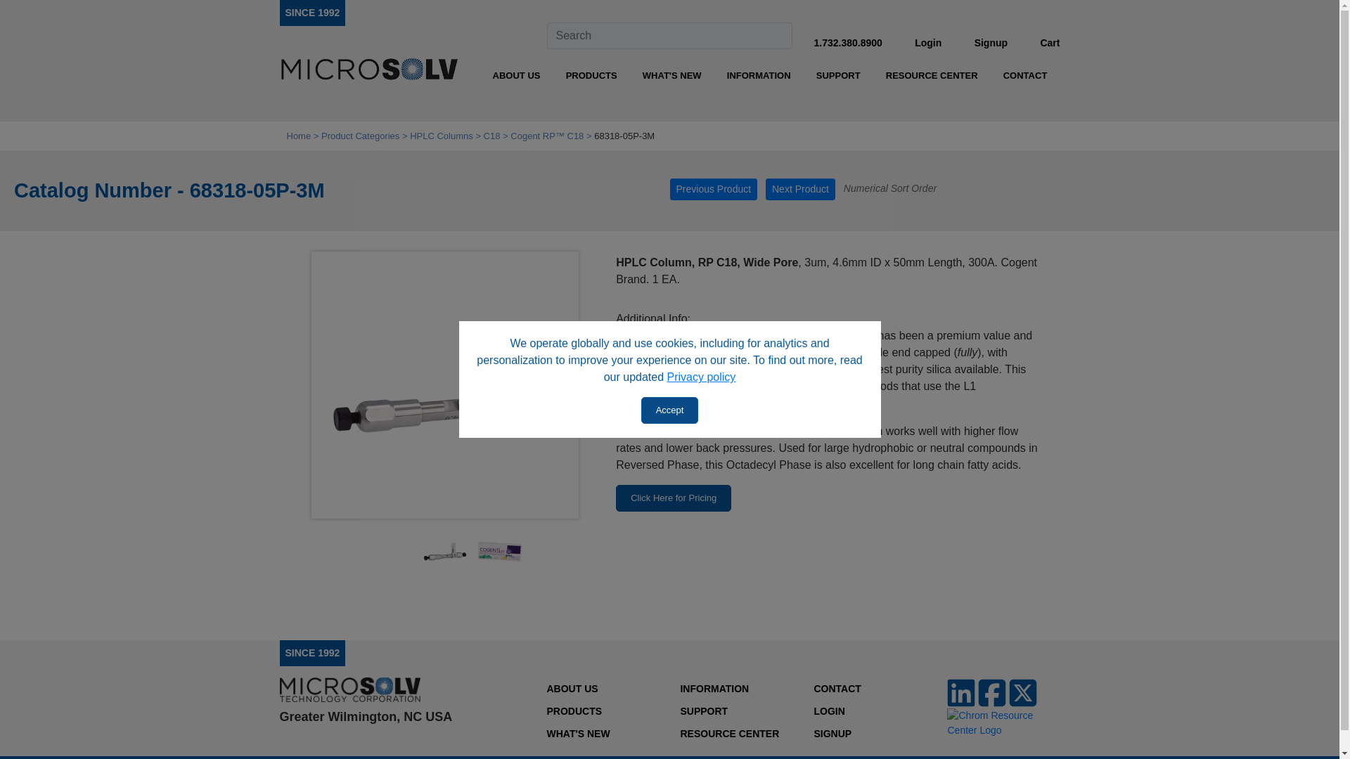 The image size is (1350, 759). What do you see at coordinates (672, 76) in the screenshot?
I see `Blog` at bounding box center [672, 76].